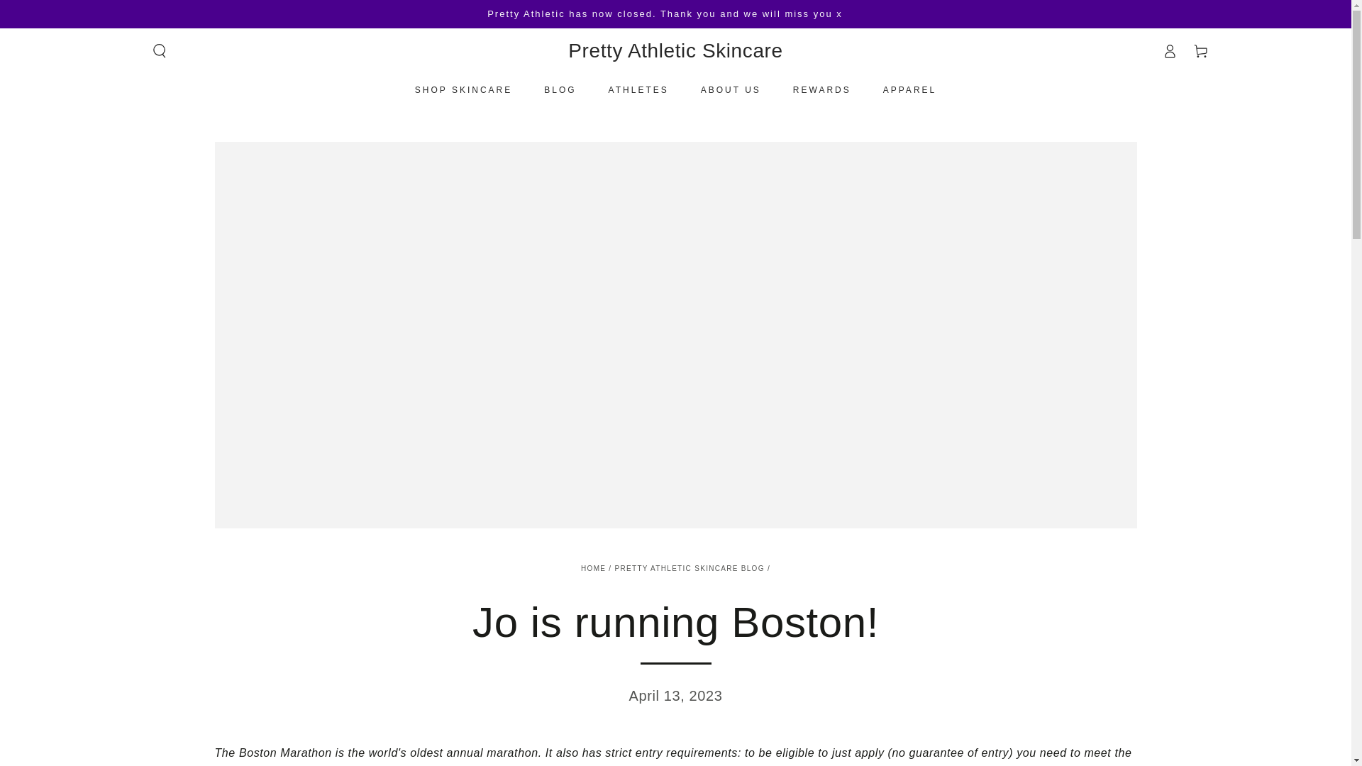  I want to click on ABOUT US, so click(731, 89).